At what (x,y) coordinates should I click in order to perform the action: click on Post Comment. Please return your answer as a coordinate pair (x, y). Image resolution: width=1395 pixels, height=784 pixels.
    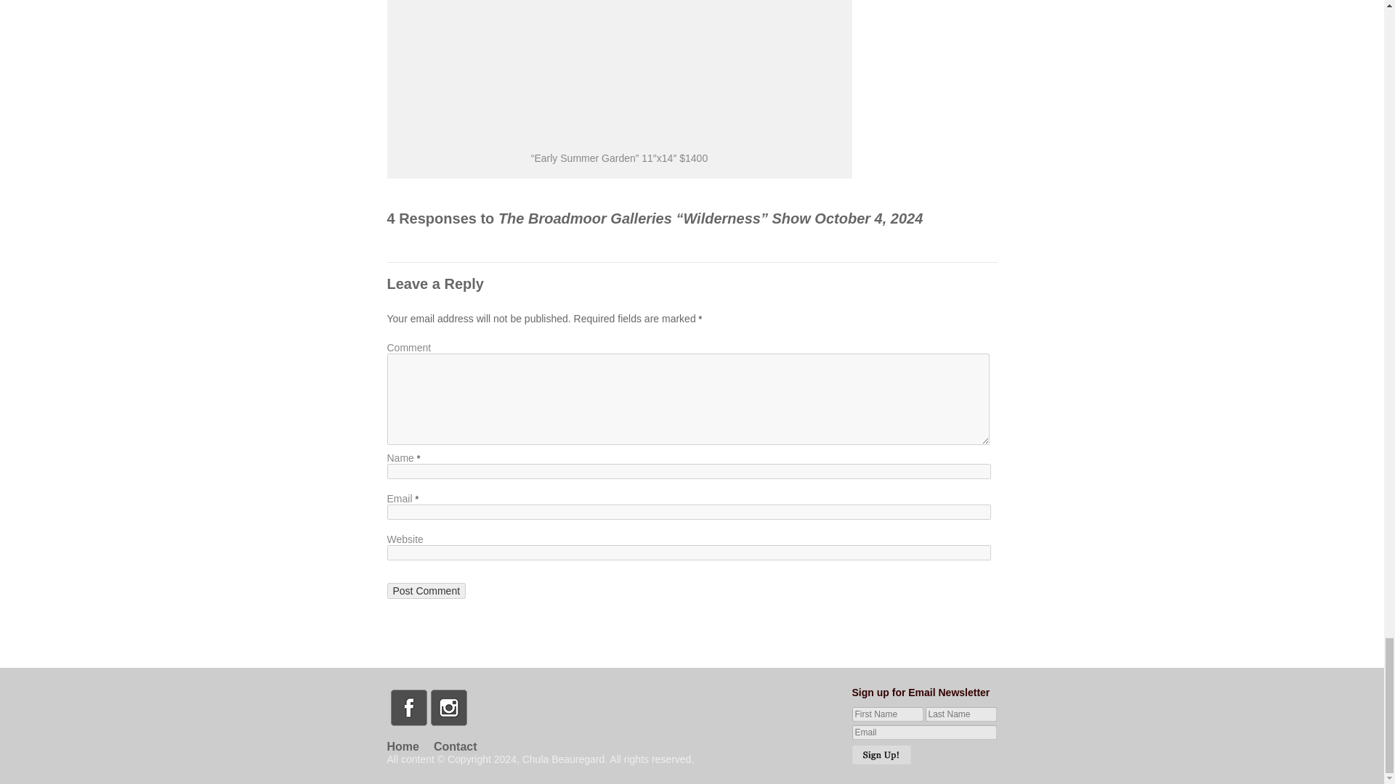
    Looking at the image, I should click on (426, 591).